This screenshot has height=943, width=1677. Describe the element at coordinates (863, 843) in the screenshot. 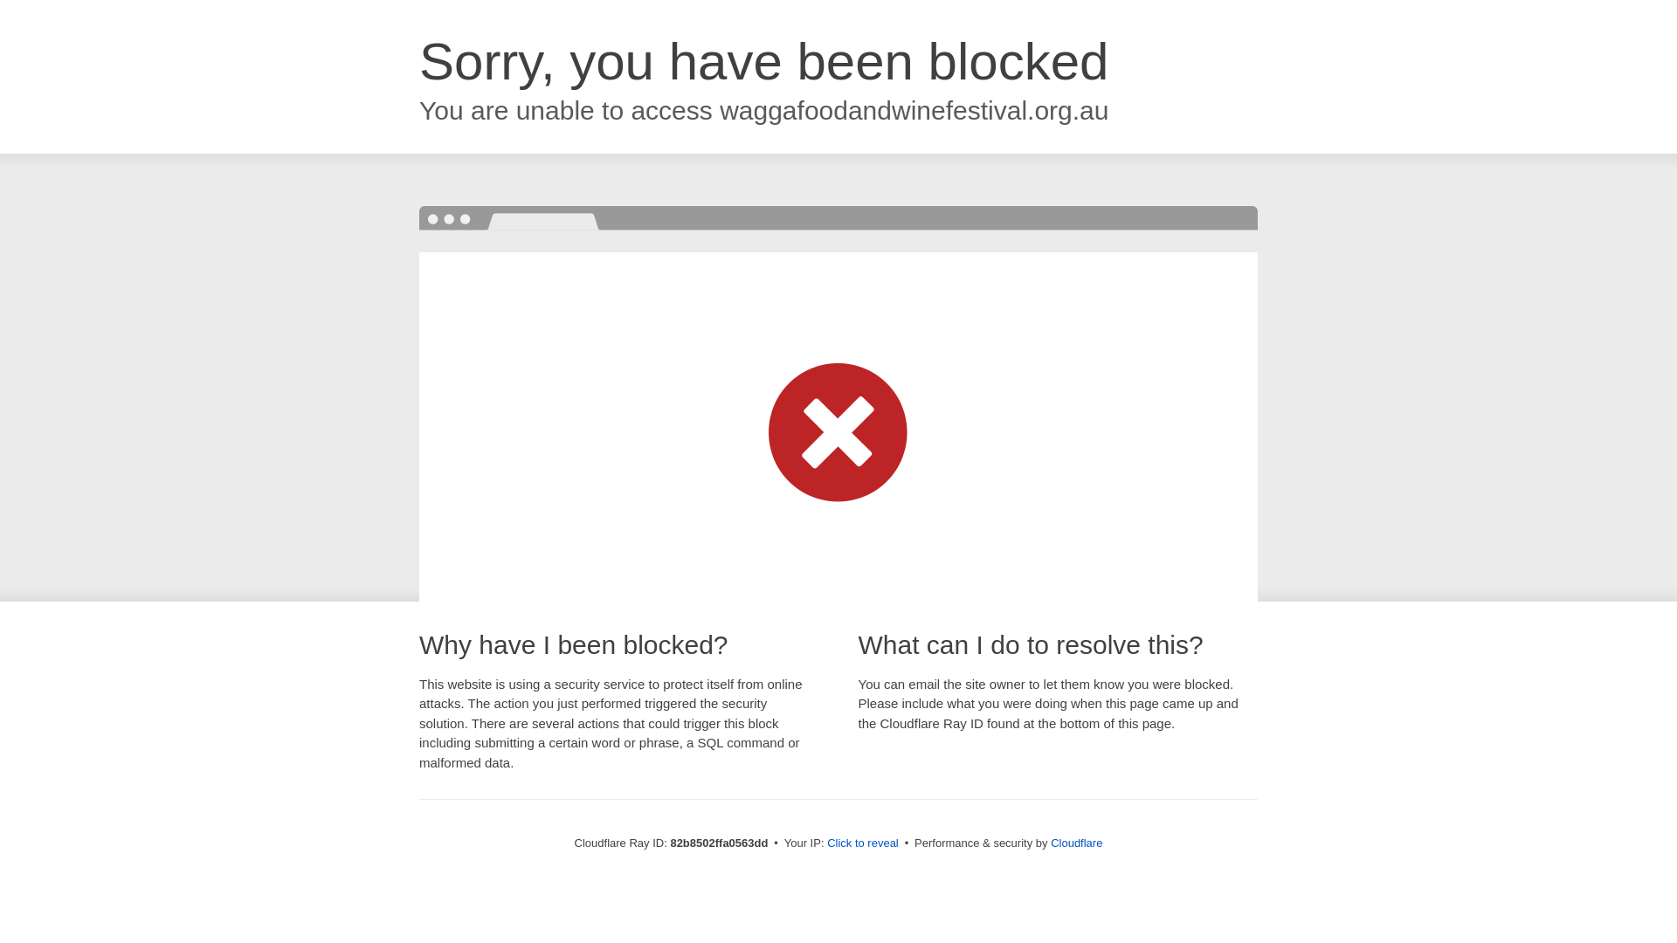

I see `Click to reveal` at that location.